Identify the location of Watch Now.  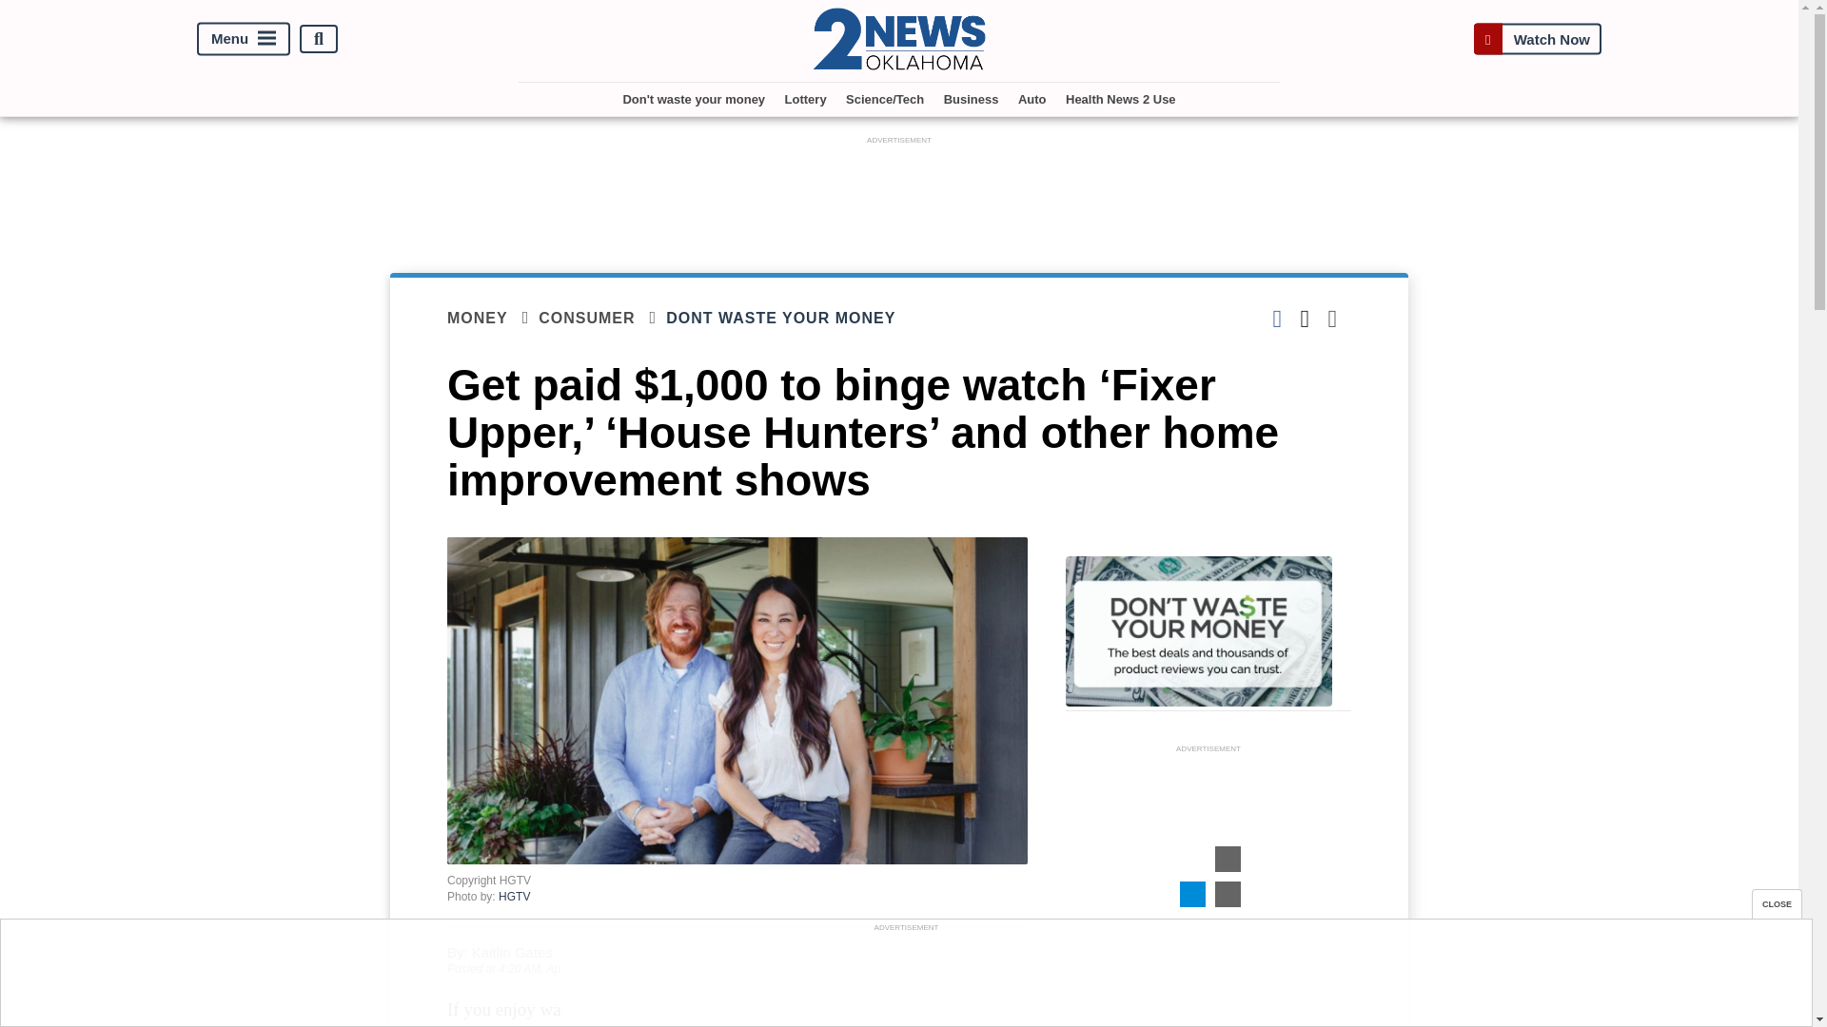
(1537, 39).